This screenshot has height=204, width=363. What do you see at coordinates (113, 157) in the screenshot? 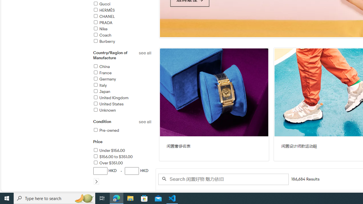
I see `$156.00 to $351.00` at bounding box center [113, 157].